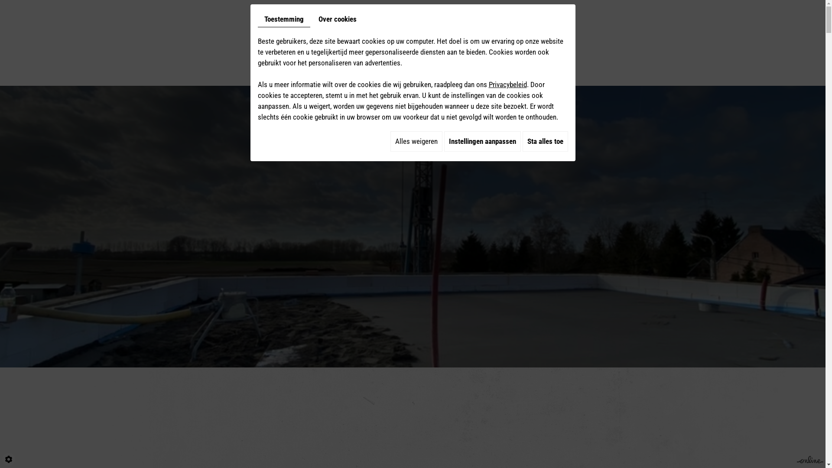  Describe the element at coordinates (747, 48) in the screenshot. I see `CONTACT & OFFERTE` at that location.